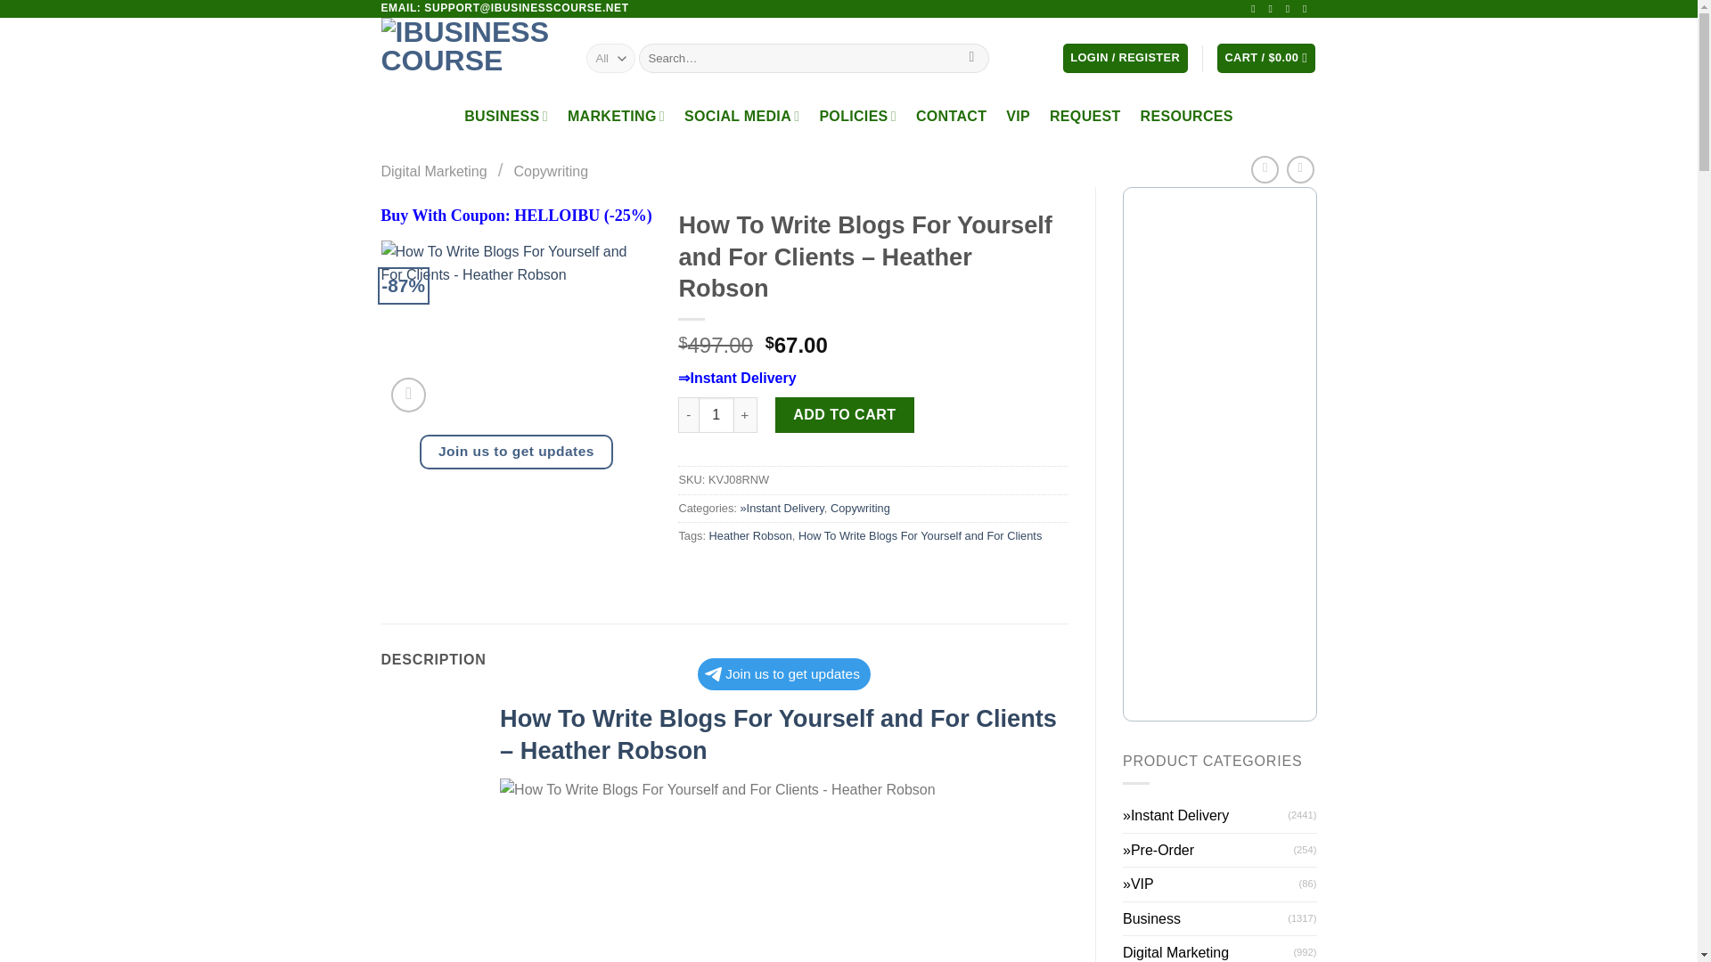 The image size is (1711, 962). Describe the element at coordinates (951, 117) in the screenshot. I see `CONTACT` at that location.